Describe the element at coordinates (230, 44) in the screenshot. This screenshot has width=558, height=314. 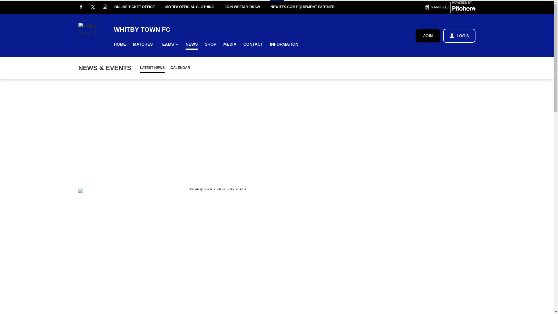
I see `MEDIA` at that location.